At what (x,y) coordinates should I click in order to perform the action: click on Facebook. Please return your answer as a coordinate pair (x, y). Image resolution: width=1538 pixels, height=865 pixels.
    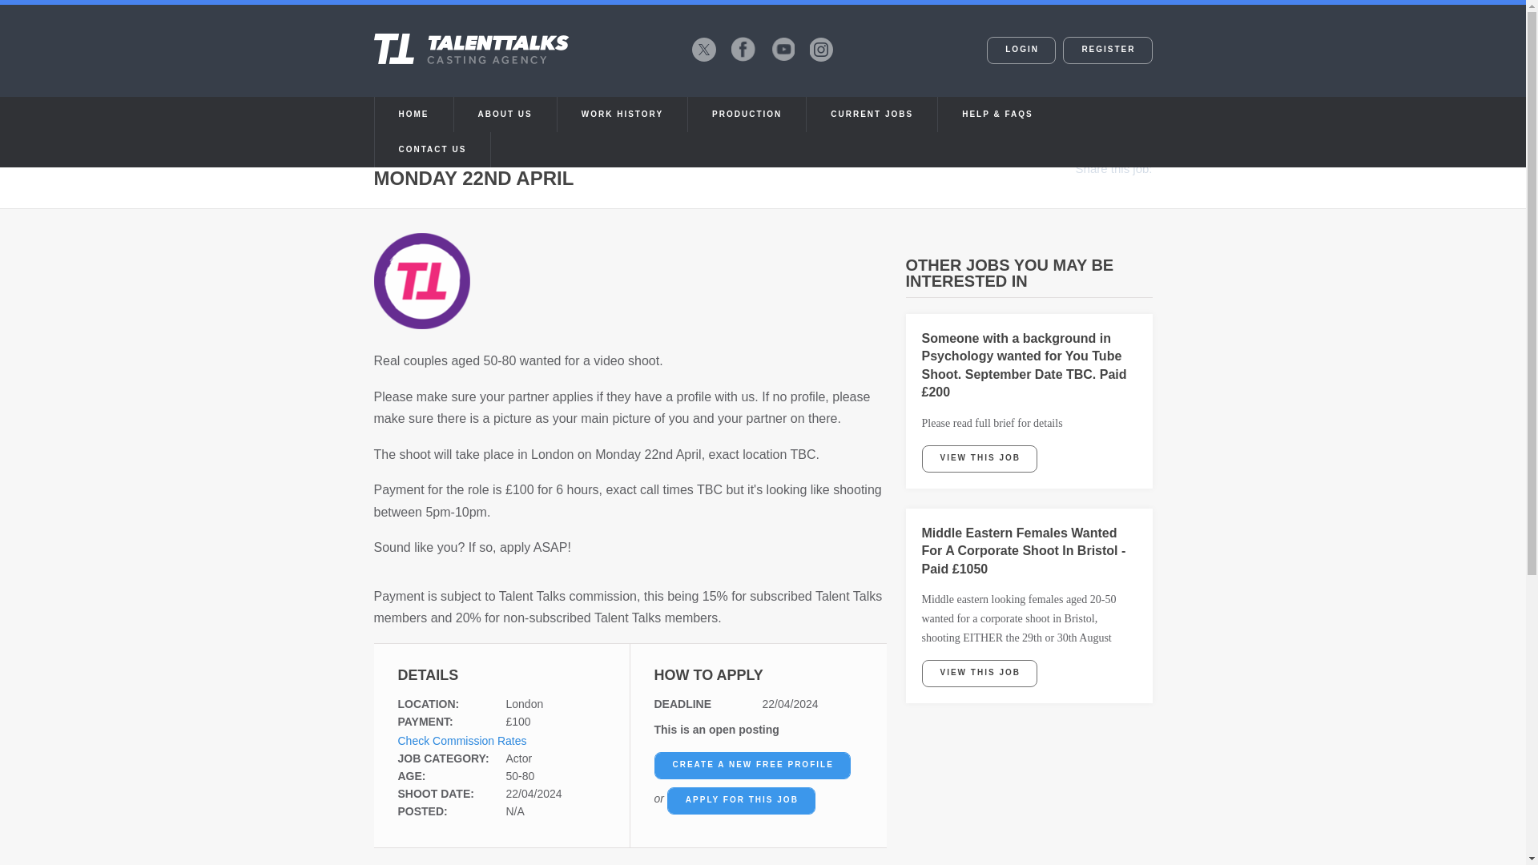
    Looking at the image, I should click on (743, 49).